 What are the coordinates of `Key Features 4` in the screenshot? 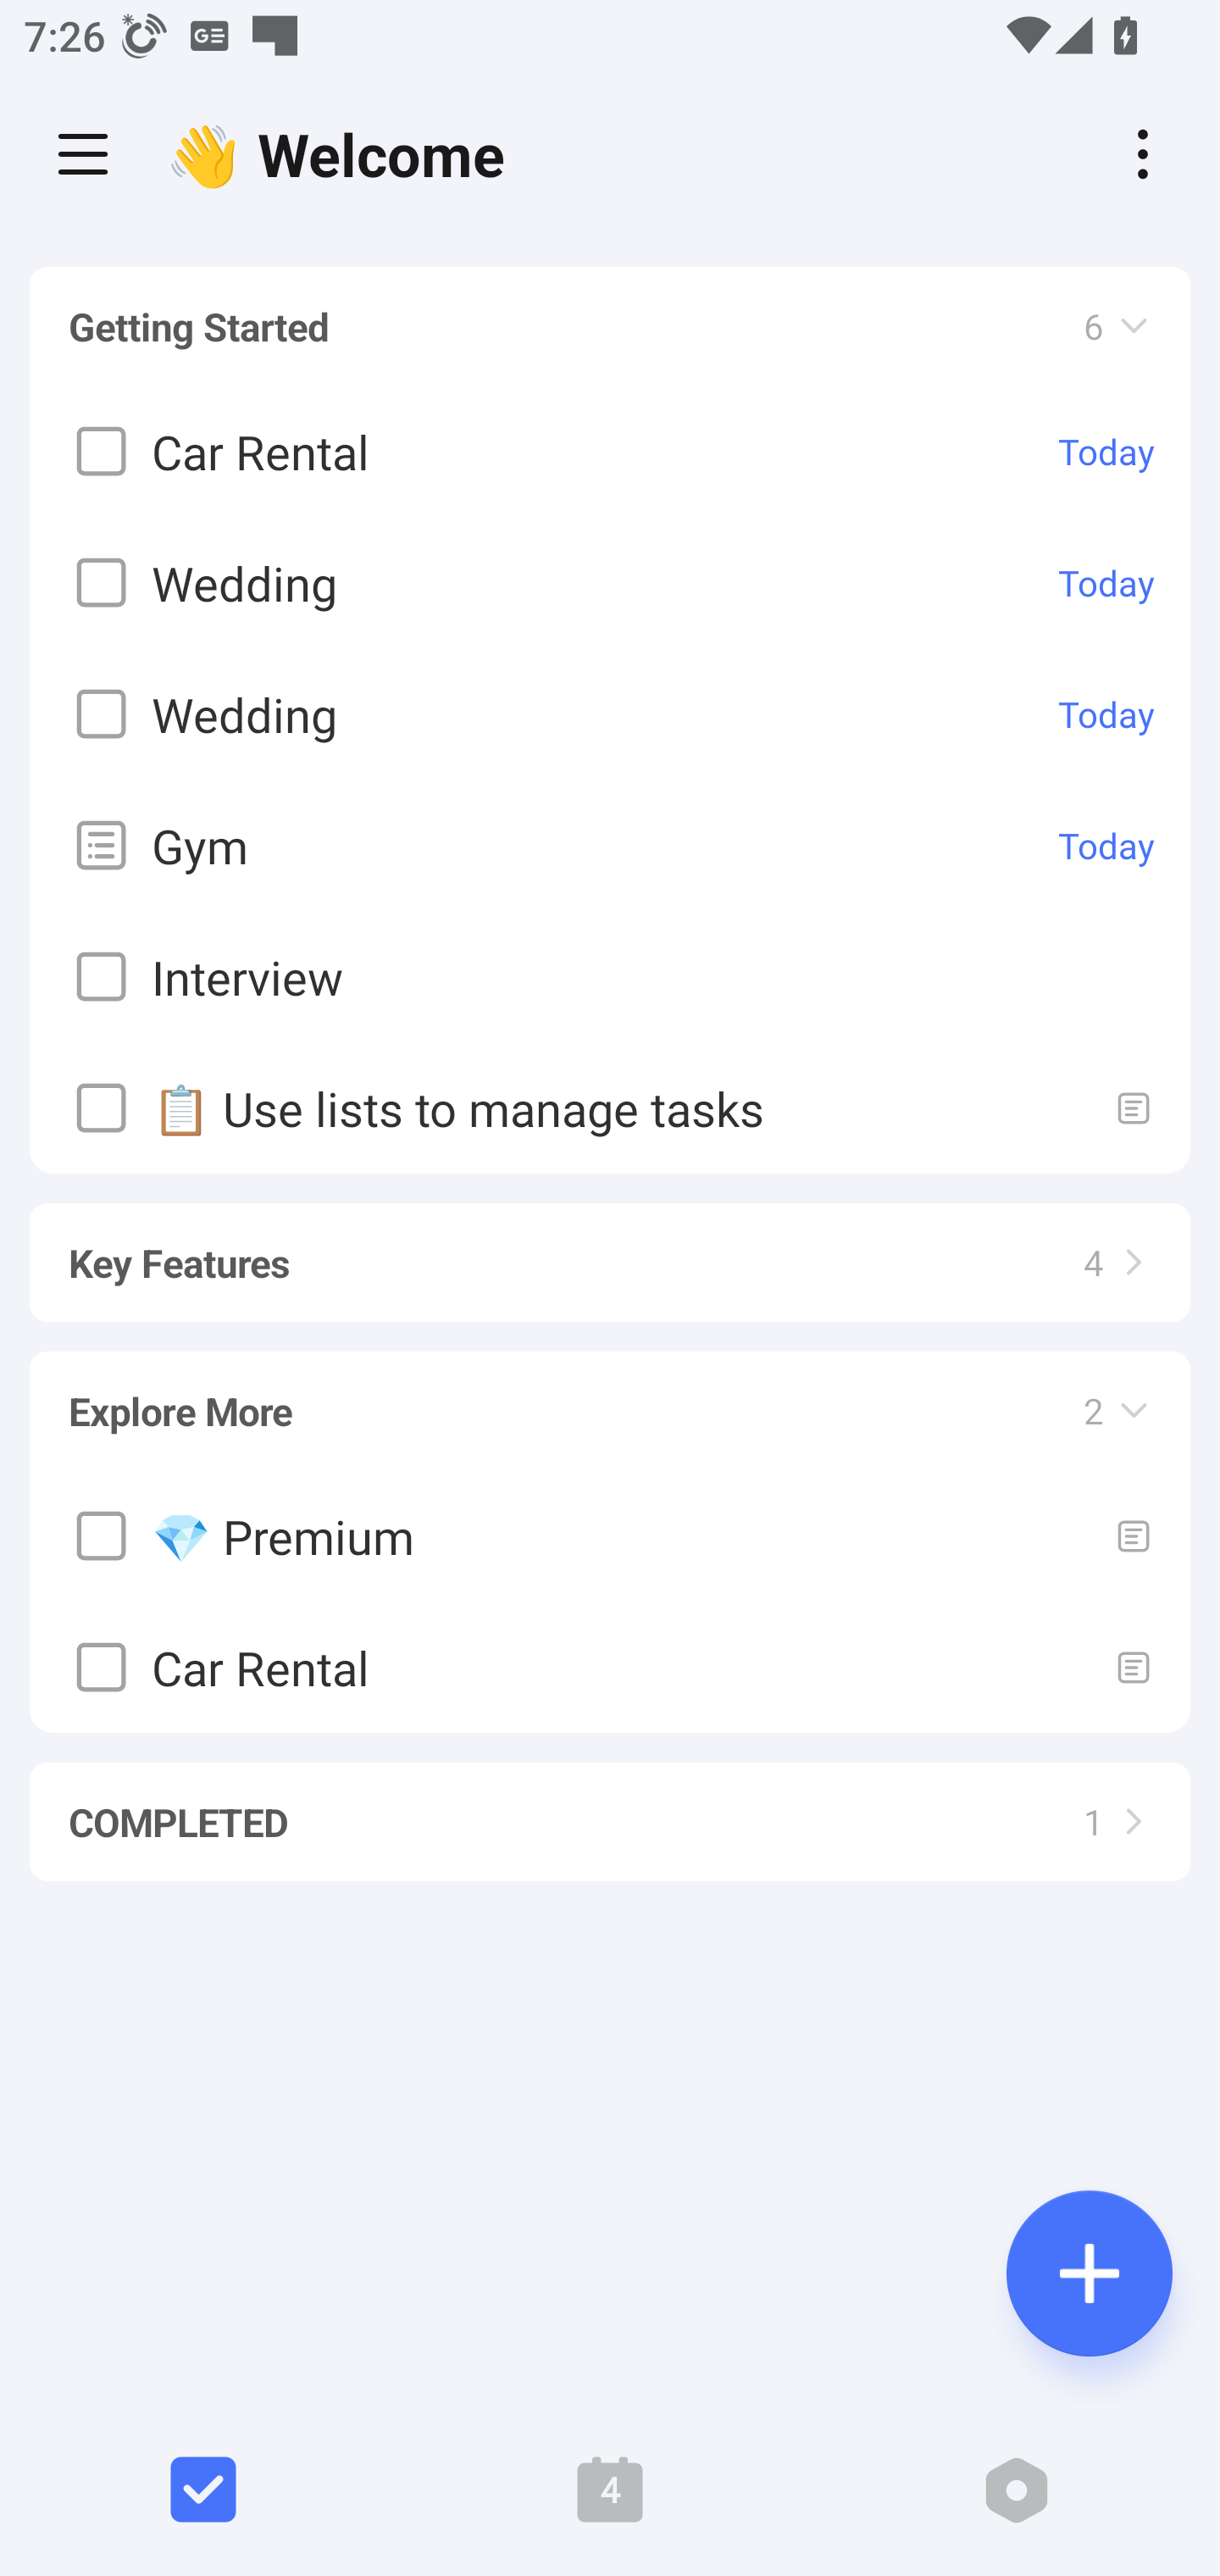 It's located at (610, 1247).